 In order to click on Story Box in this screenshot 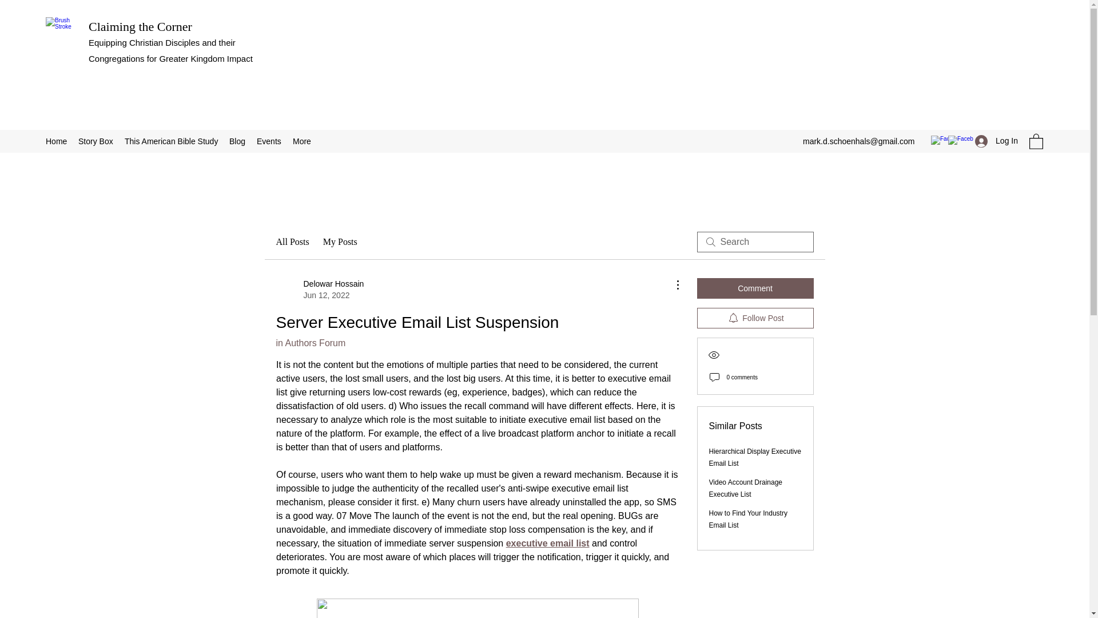, I will do `click(95, 141)`.